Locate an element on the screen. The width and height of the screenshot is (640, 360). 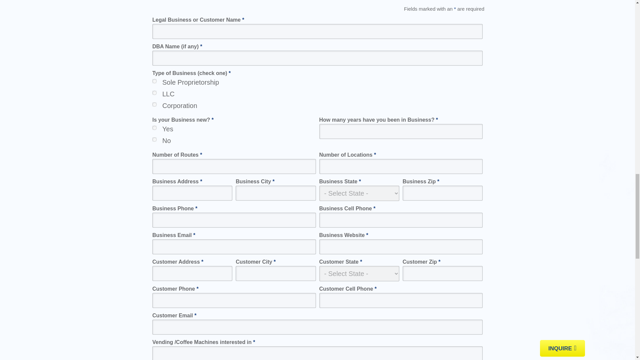
yes is located at coordinates (154, 127).